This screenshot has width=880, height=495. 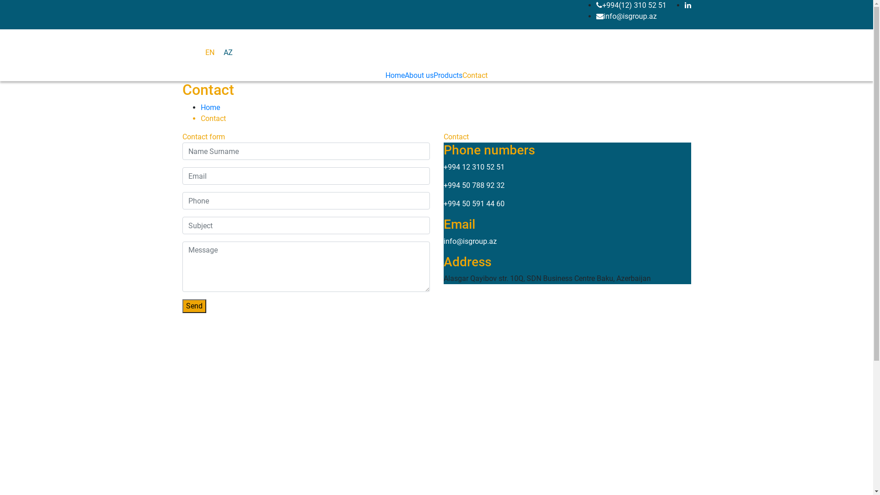 I want to click on info@isgroup.az, so click(x=626, y=16).